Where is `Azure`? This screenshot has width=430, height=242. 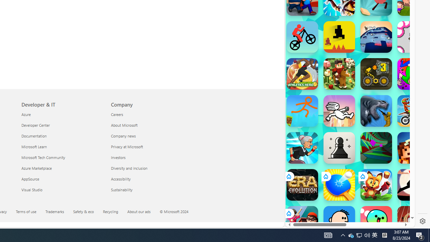 Azure is located at coordinates (62, 114).